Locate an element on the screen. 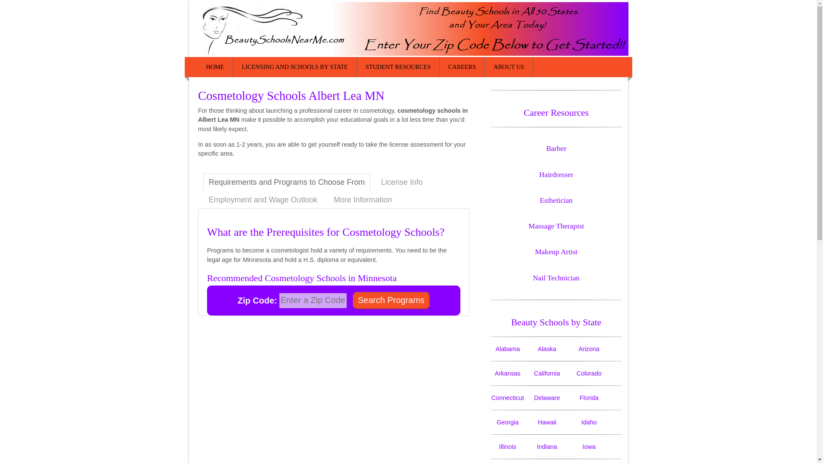 Image resolution: width=823 pixels, height=463 pixels. LICENSING AND SCHOOLS BY STATE is located at coordinates (295, 67).